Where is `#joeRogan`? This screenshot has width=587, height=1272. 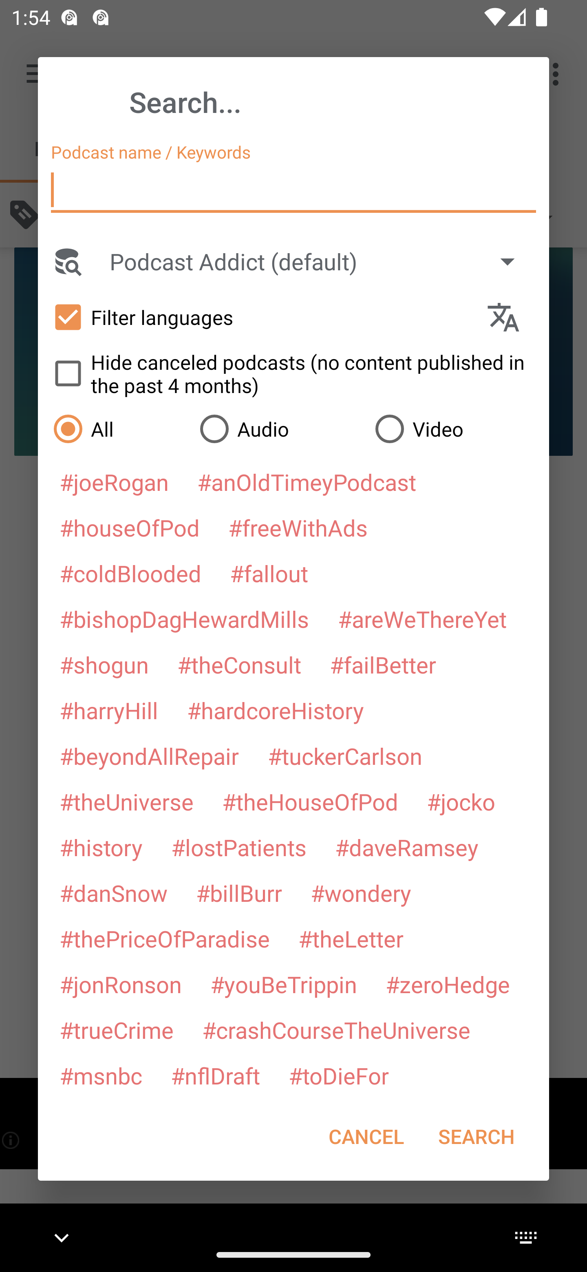
#joeRogan is located at coordinates (114, 482).